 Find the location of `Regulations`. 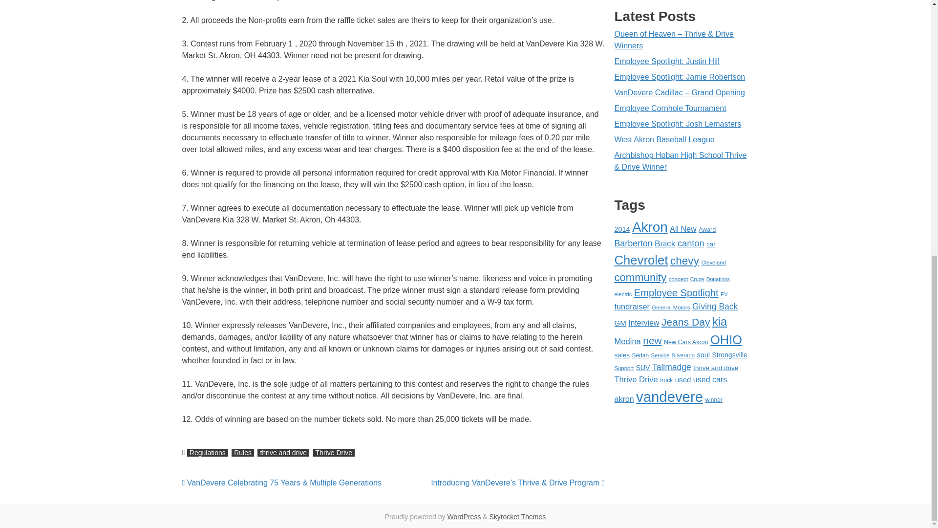

Regulations is located at coordinates (207, 453).